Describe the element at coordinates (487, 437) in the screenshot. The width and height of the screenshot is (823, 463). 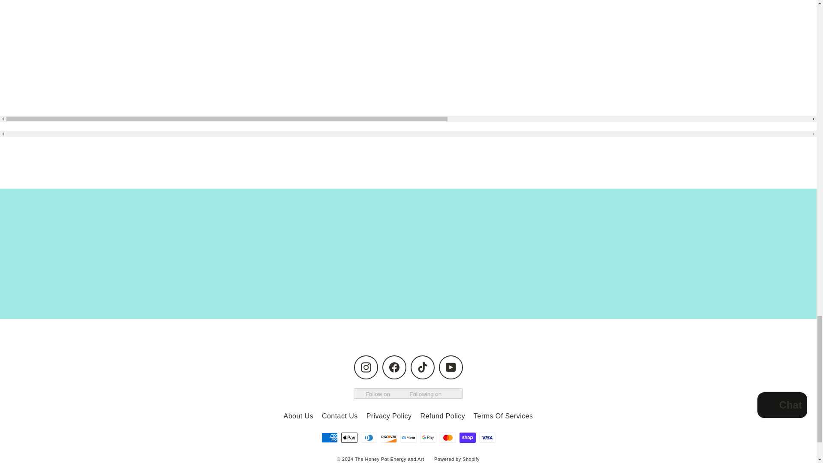
I see `Visa` at that location.